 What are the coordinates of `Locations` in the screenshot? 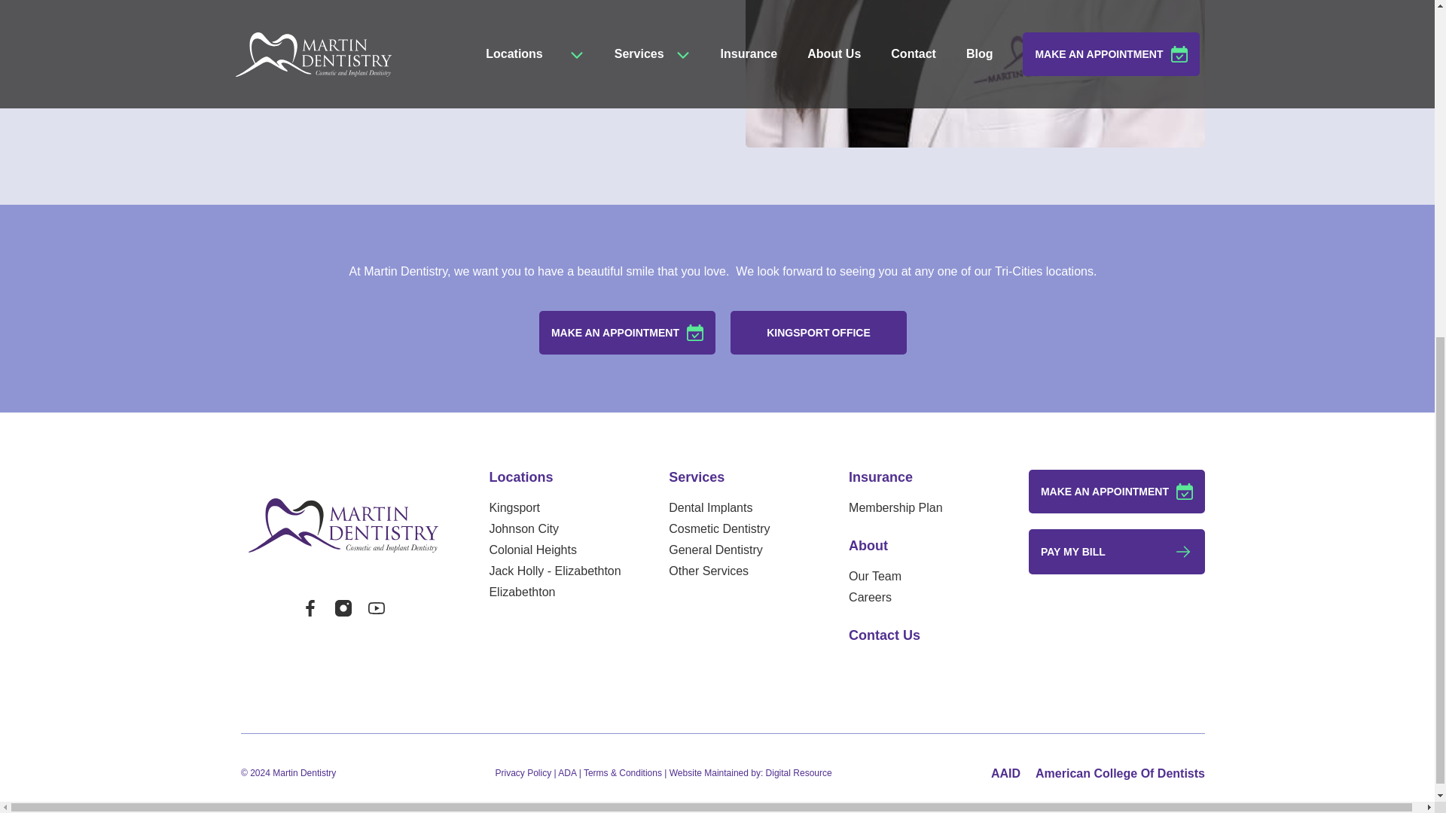 It's located at (520, 477).